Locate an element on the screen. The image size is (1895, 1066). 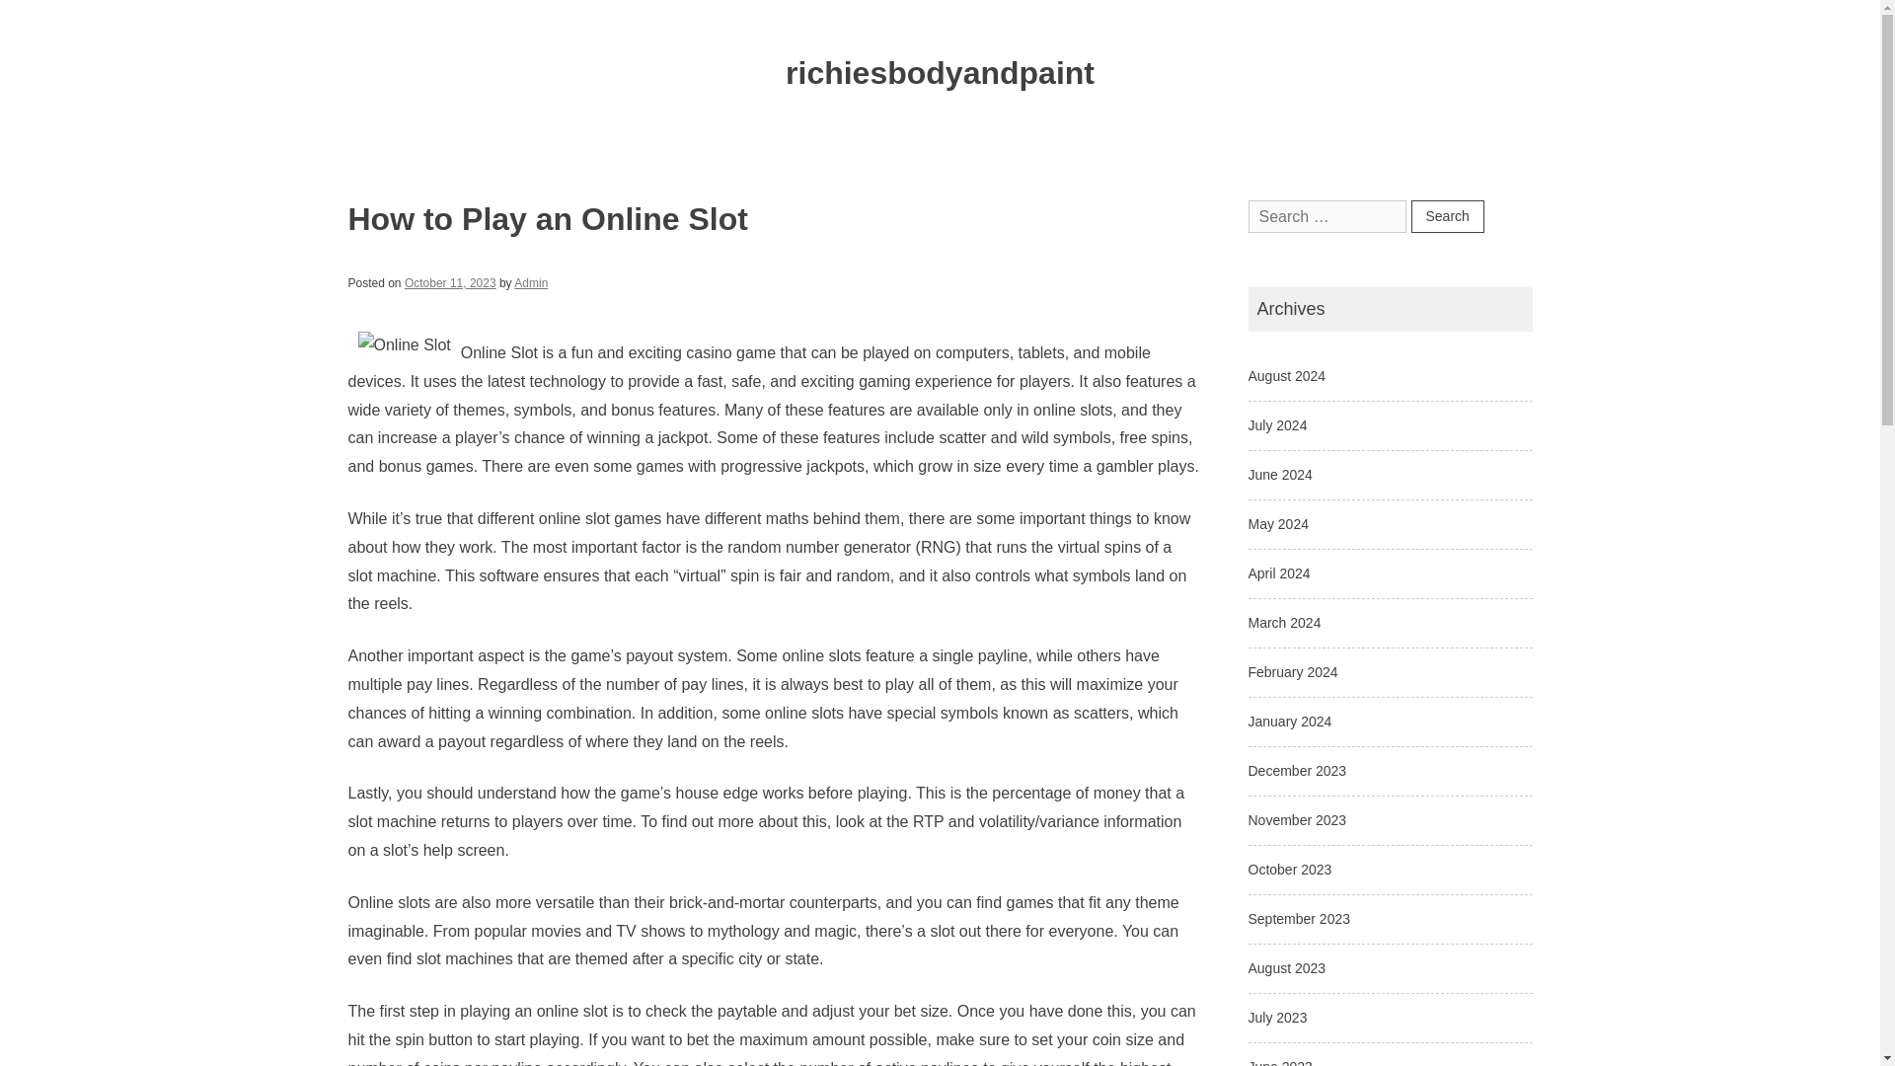
richiesbodyandpaint is located at coordinates (940, 73).